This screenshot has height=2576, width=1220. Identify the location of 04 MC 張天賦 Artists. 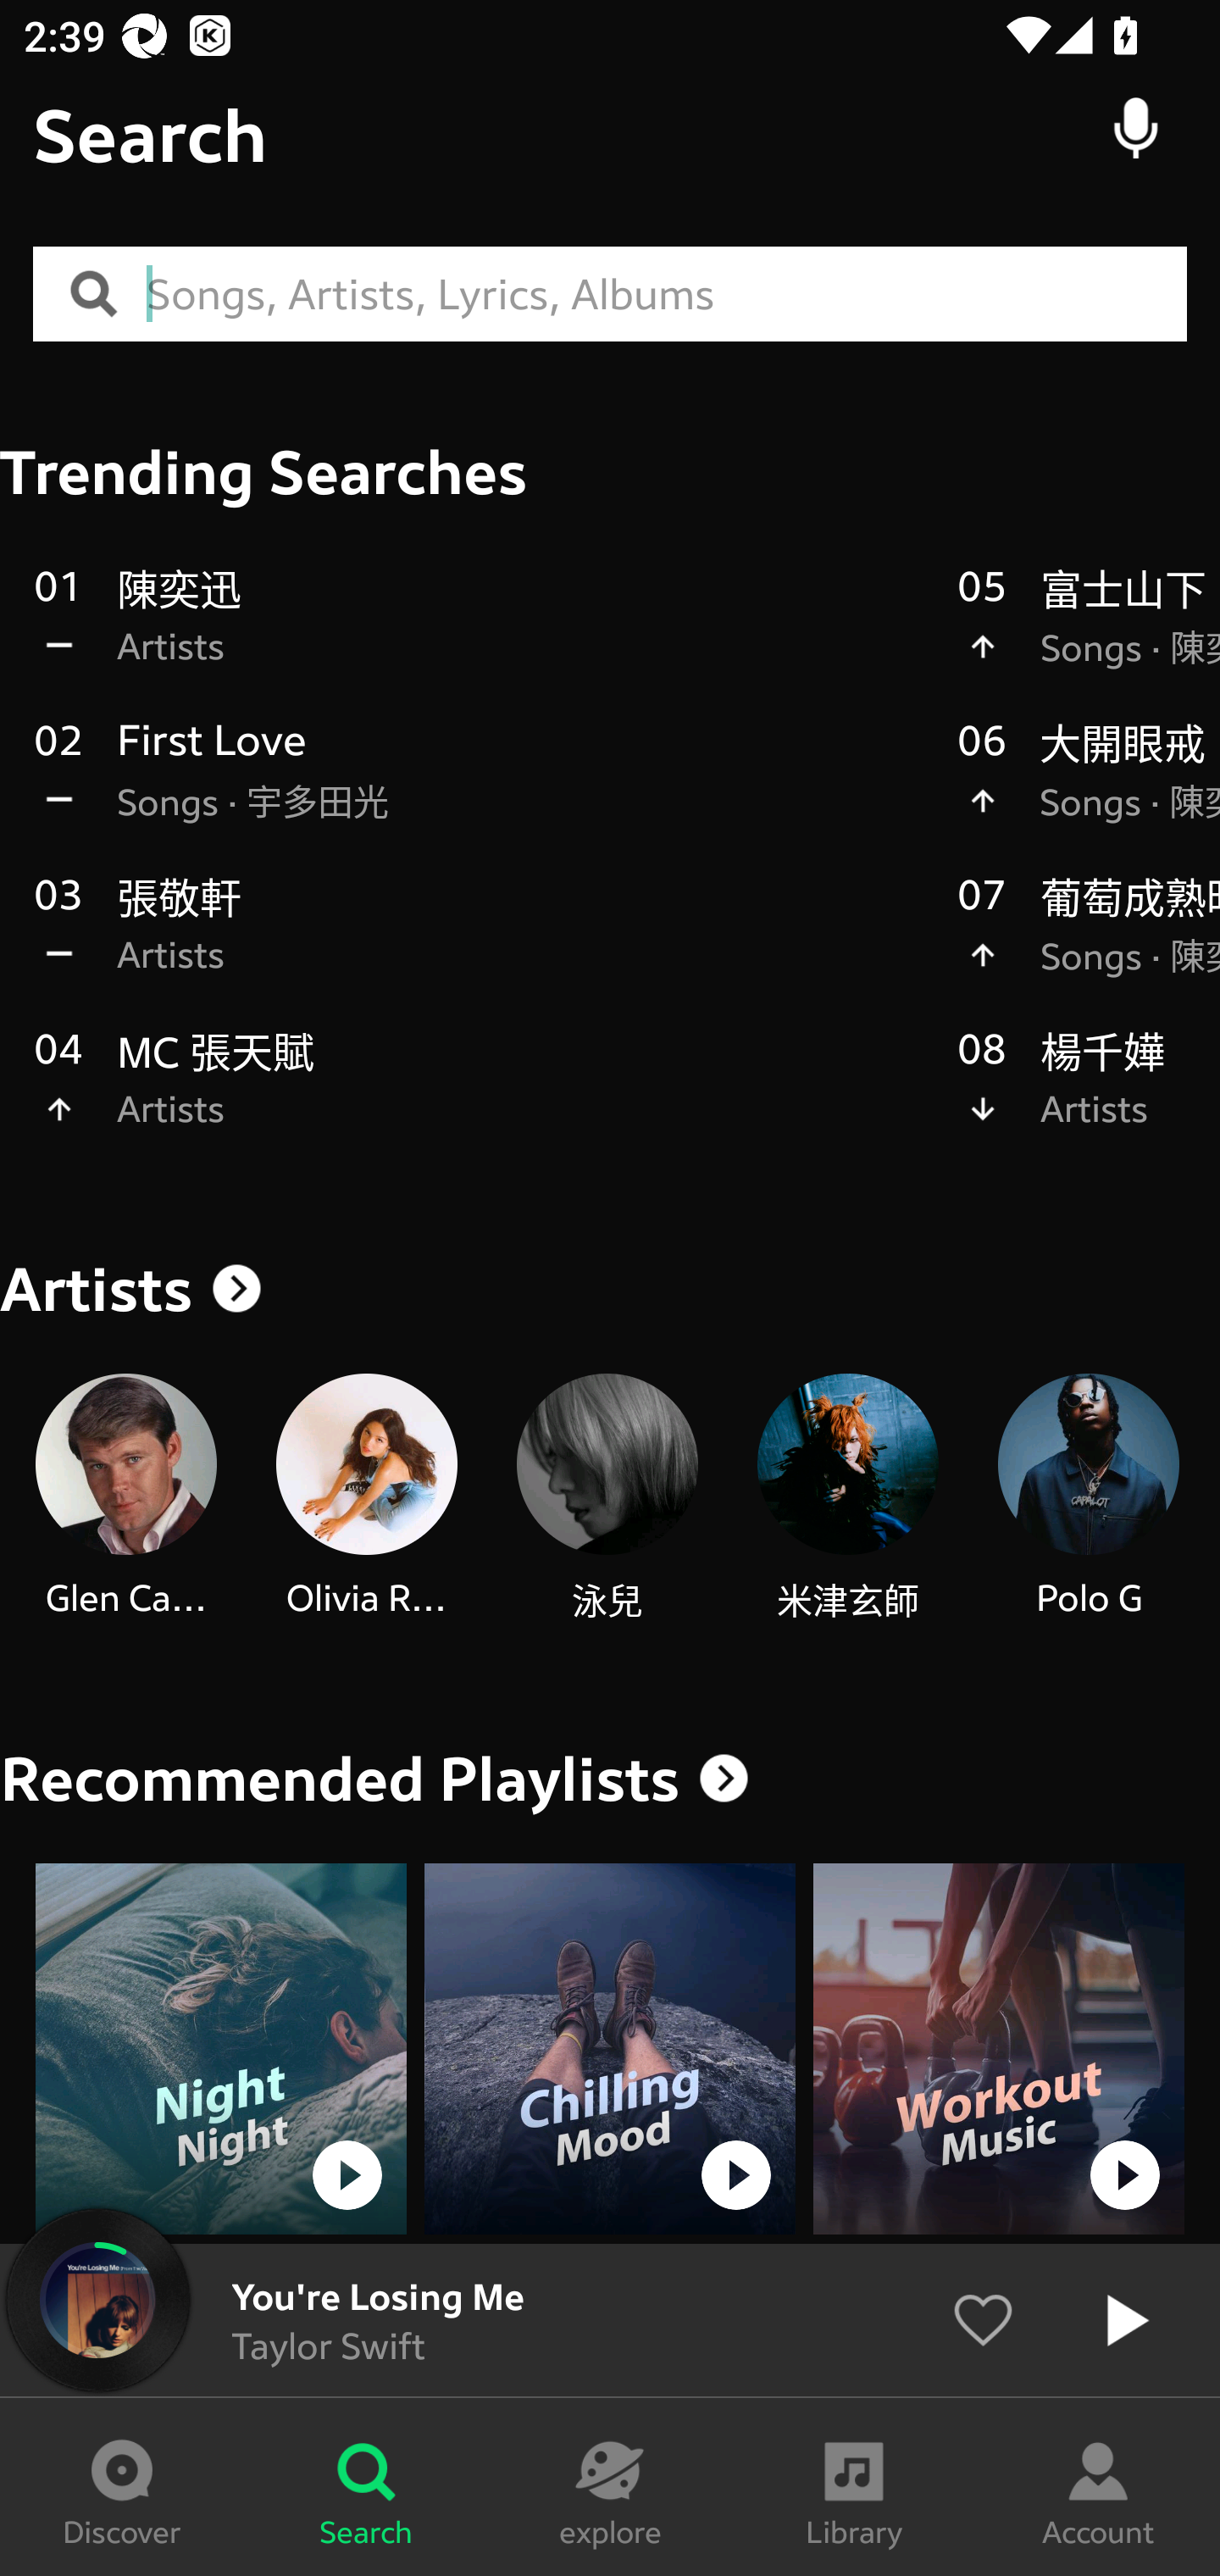
(479, 1096).